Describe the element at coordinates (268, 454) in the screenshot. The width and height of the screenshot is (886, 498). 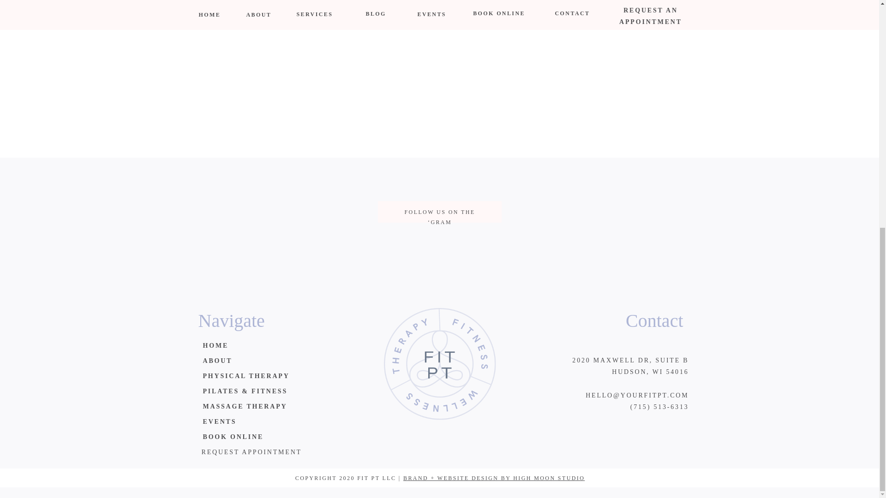
I see `REQUEST APPOINTMENT` at that location.